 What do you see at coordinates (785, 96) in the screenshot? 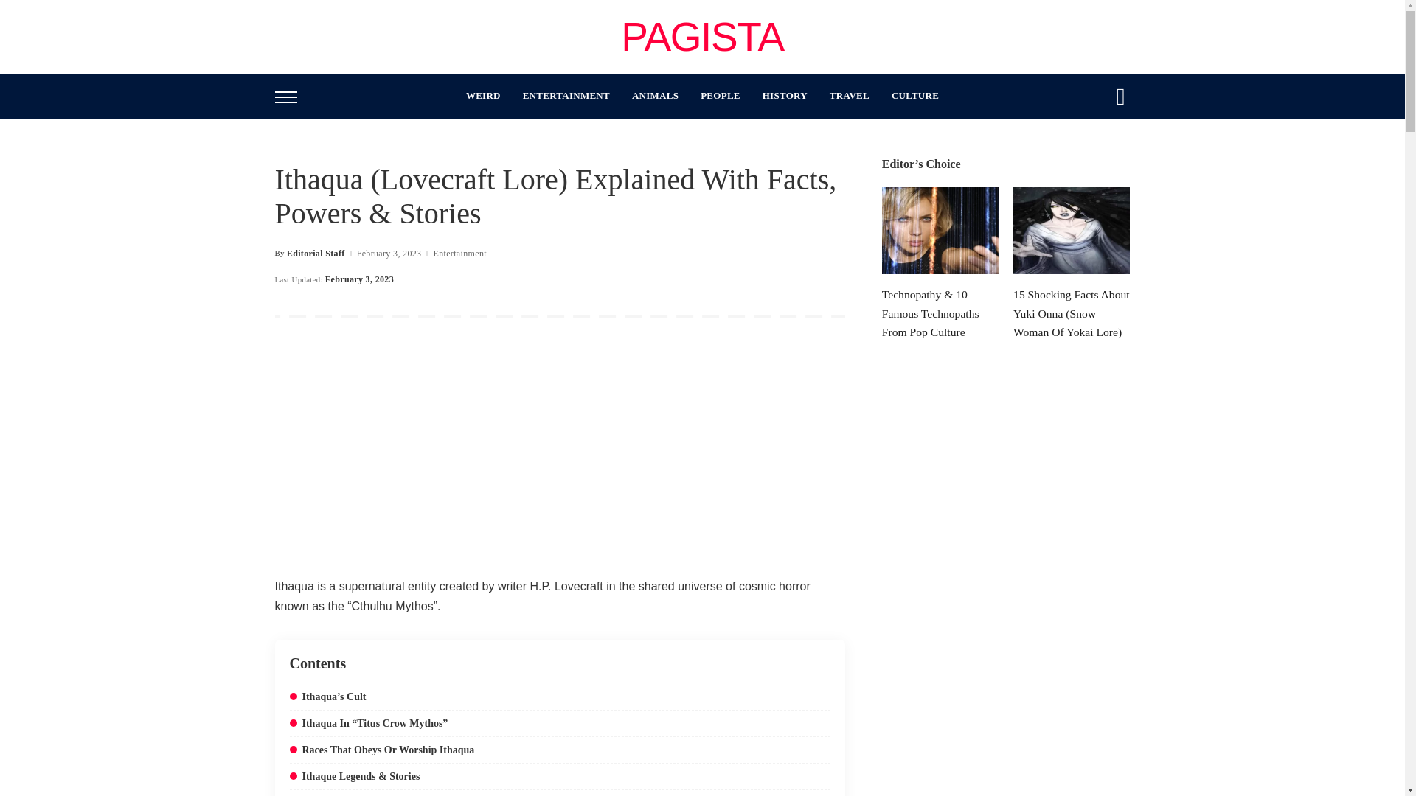
I see `HISTORY` at bounding box center [785, 96].